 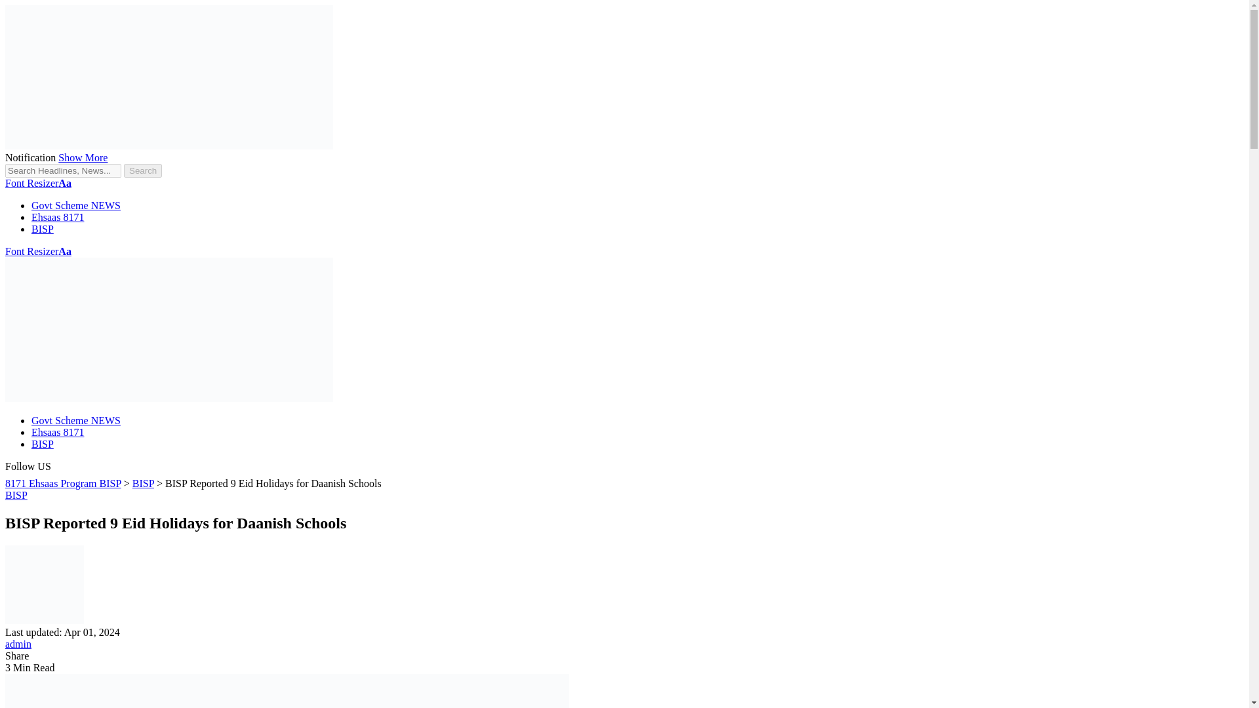 What do you see at coordinates (76, 205) in the screenshot?
I see `Govt Scheme NEWS` at bounding box center [76, 205].